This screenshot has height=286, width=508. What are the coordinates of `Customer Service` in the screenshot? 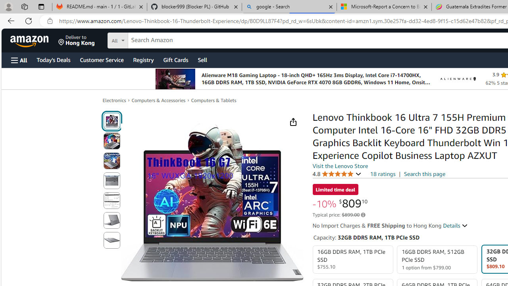 It's located at (102, 60).